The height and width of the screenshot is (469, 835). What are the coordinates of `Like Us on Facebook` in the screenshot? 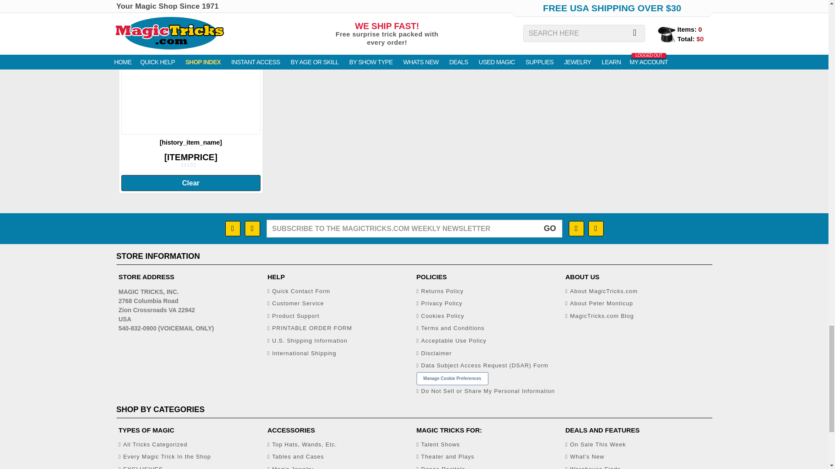 It's located at (233, 228).